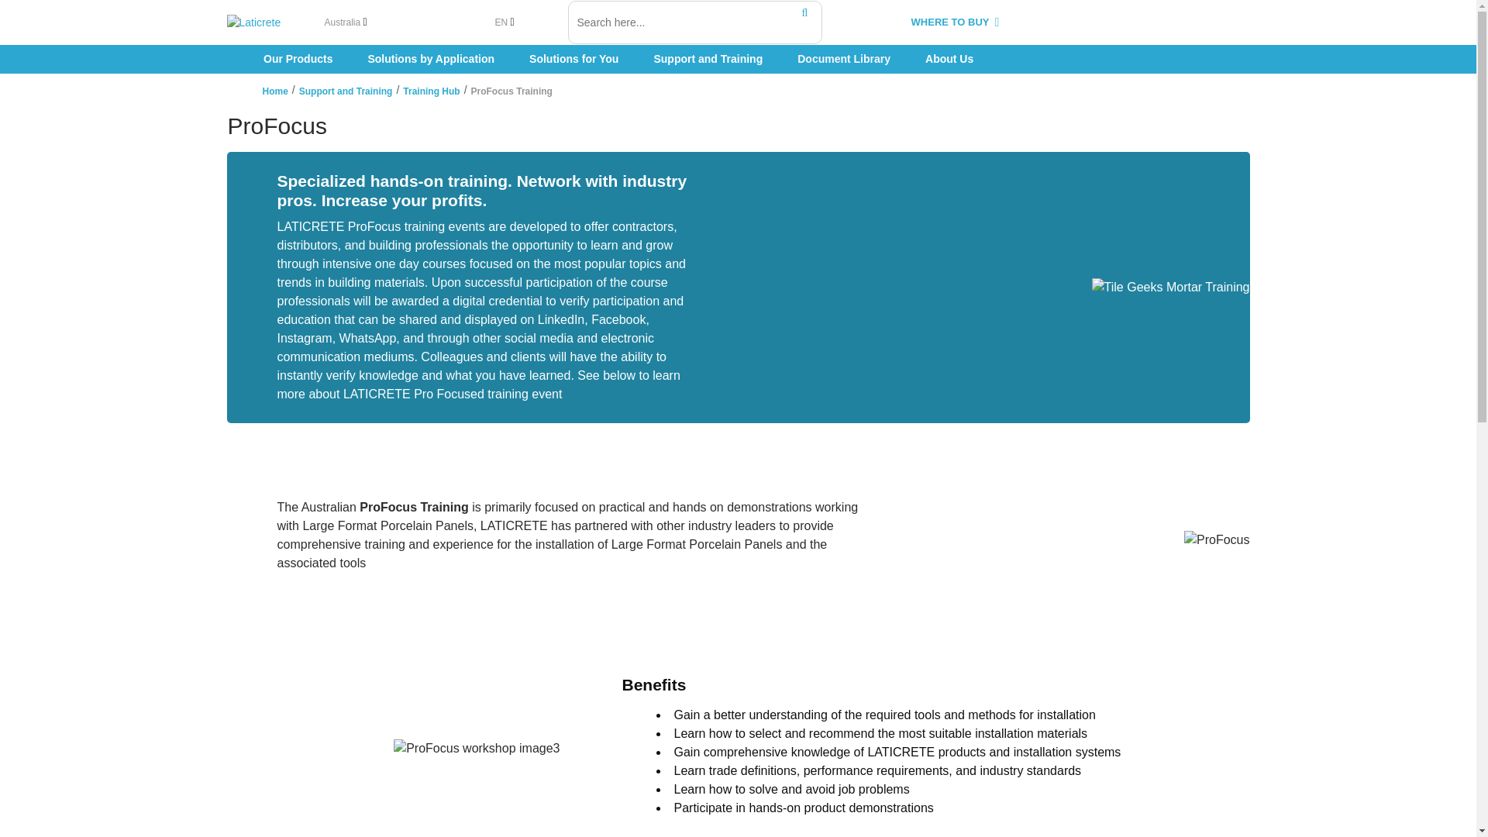 This screenshot has width=1488, height=837. Describe the element at coordinates (511, 91) in the screenshot. I see `ProFocus Training` at that location.